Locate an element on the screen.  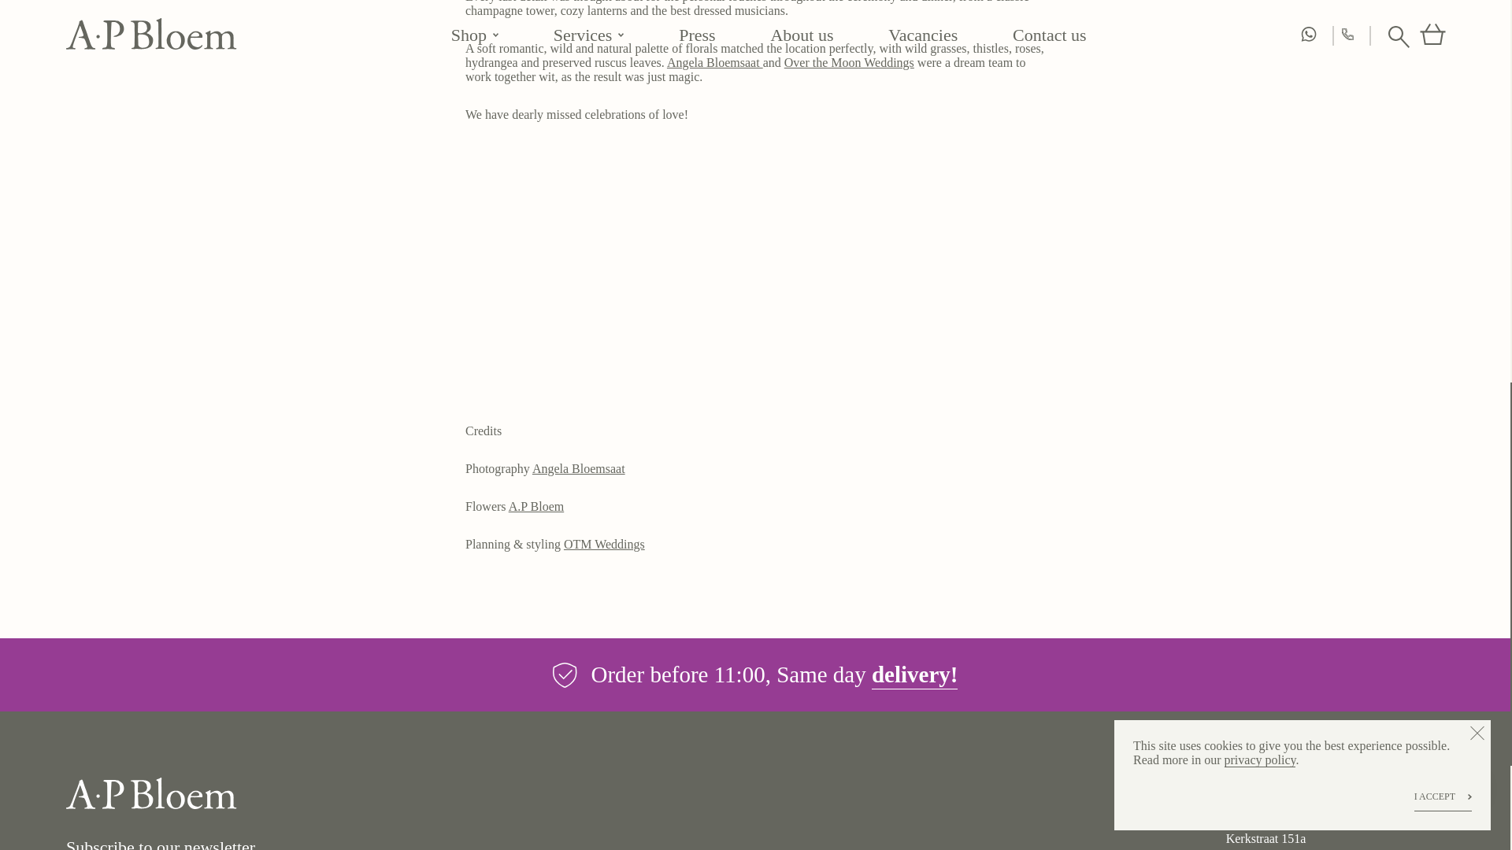
Angela Bloemsaat is located at coordinates (715, 62).